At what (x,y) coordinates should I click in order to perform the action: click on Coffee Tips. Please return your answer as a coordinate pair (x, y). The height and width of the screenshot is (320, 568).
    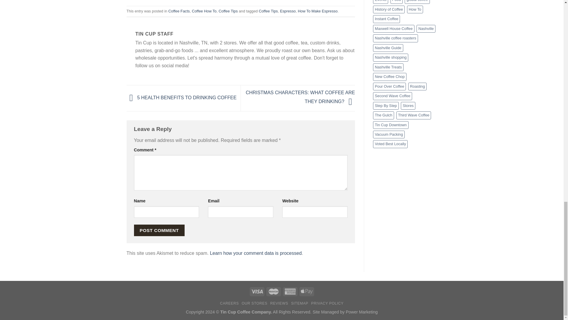
    Looking at the image, I should click on (269, 11).